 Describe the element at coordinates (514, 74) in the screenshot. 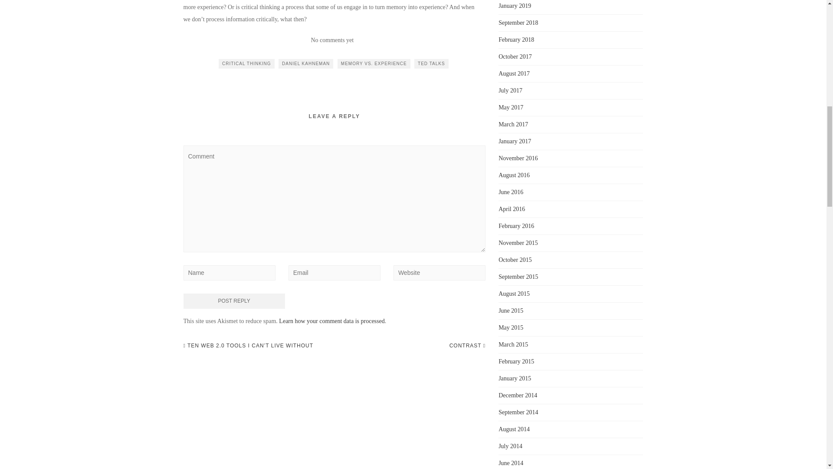

I see `August 2017` at that location.